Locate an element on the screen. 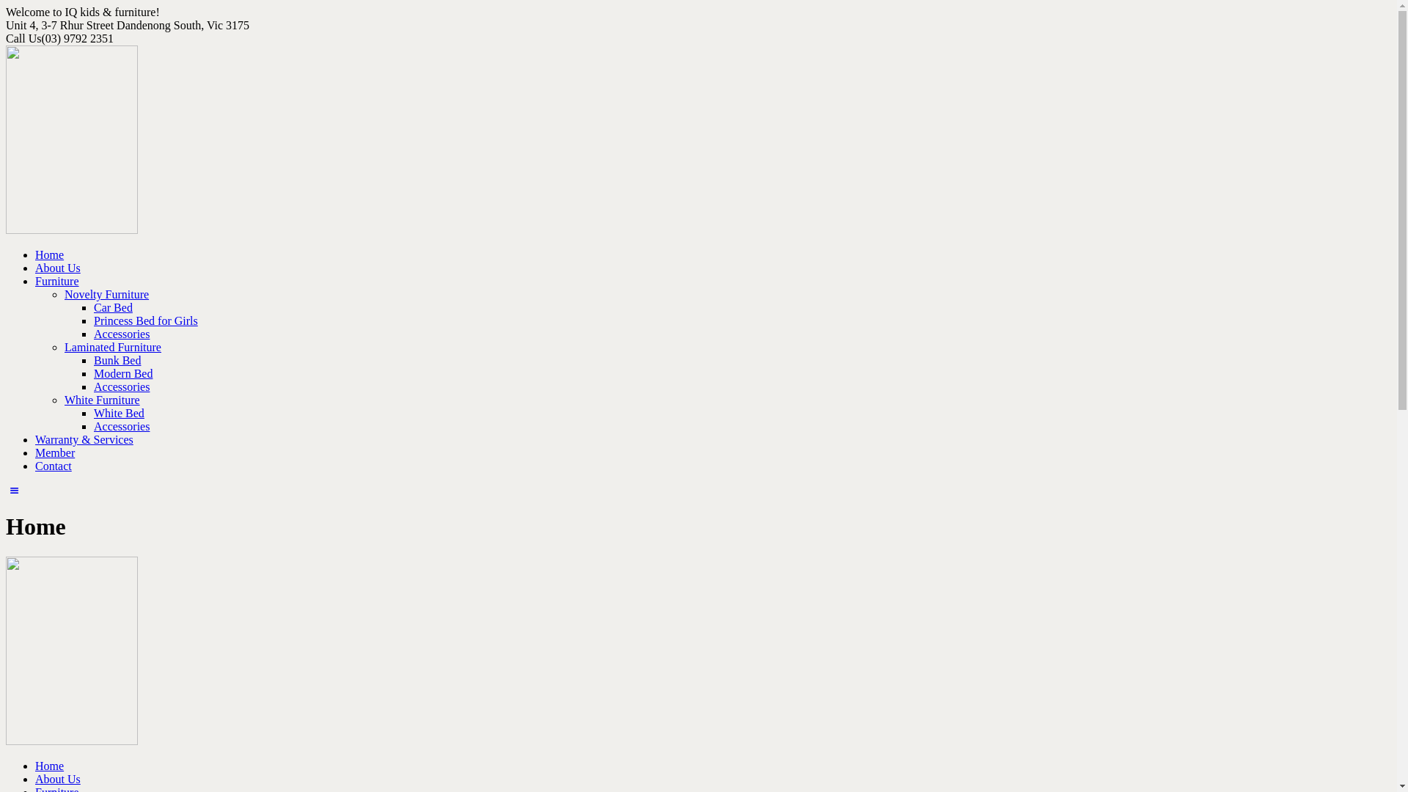 The height and width of the screenshot is (792, 1408). About Us is located at coordinates (58, 779).